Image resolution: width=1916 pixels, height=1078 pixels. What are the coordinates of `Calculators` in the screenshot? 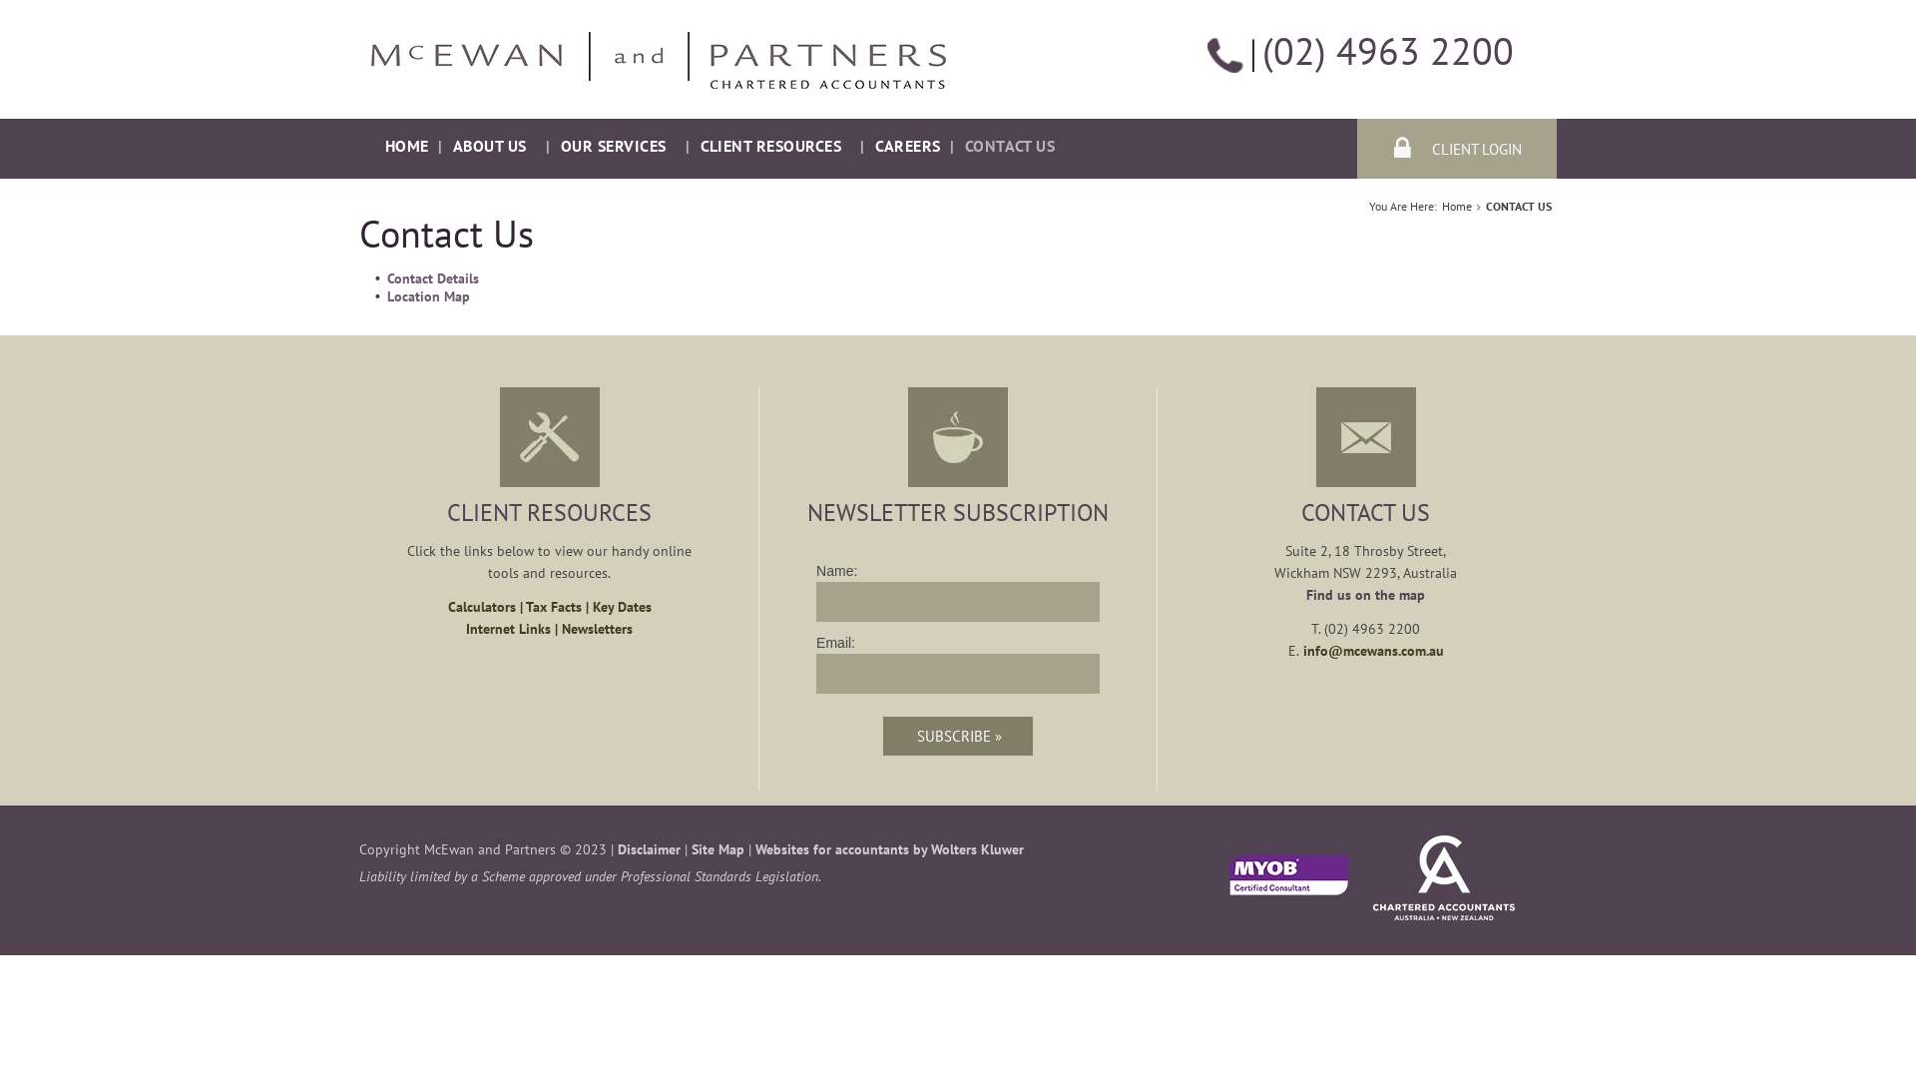 It's located at (482, 607).